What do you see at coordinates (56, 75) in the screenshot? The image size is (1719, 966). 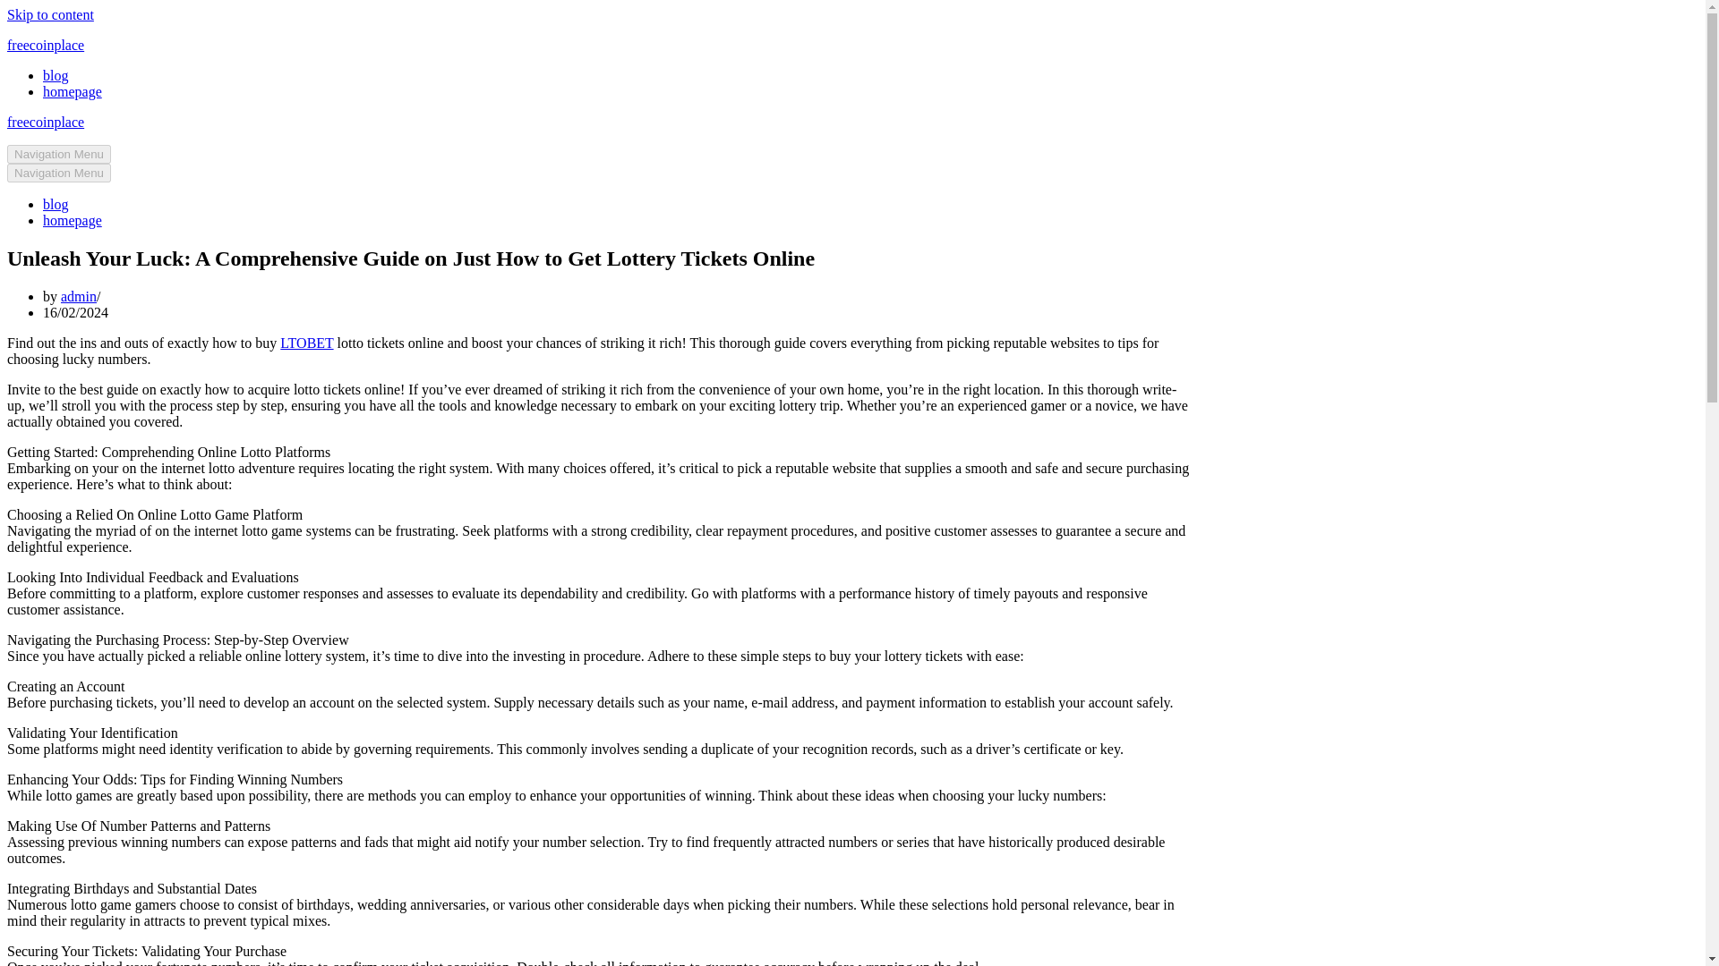 I see `blog` at bounding box center [56, 75].